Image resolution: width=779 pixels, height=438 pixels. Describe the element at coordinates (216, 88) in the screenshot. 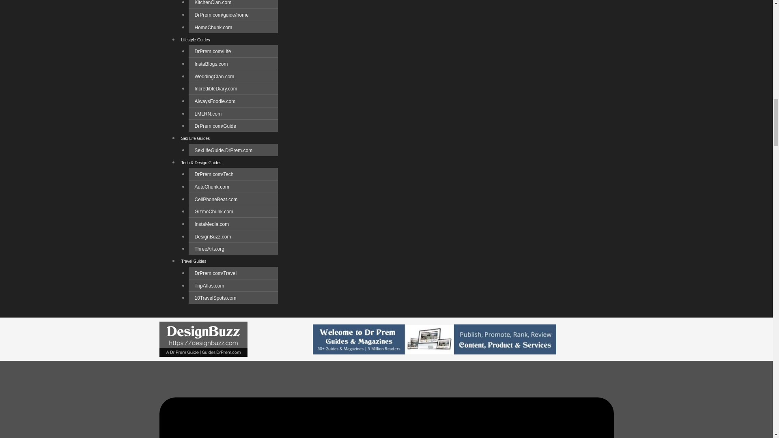

I see `IncredibleDiary.com` at that location.